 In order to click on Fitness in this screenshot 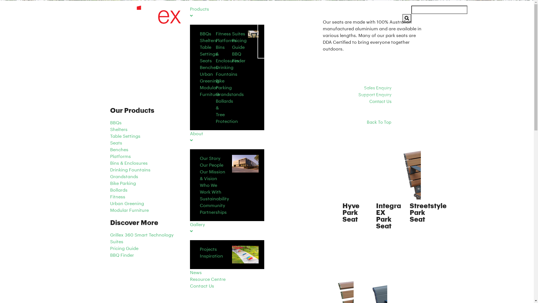, I will do `click(117, 196)`.